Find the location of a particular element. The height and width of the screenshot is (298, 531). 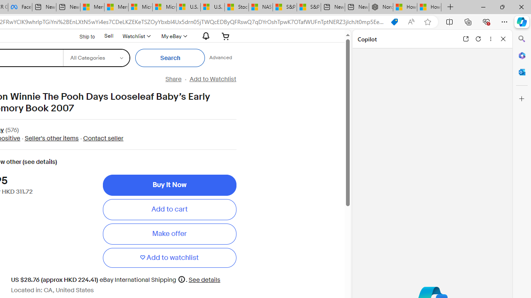

WatchlistExpand Watch List is located at coordinates (136, 36).